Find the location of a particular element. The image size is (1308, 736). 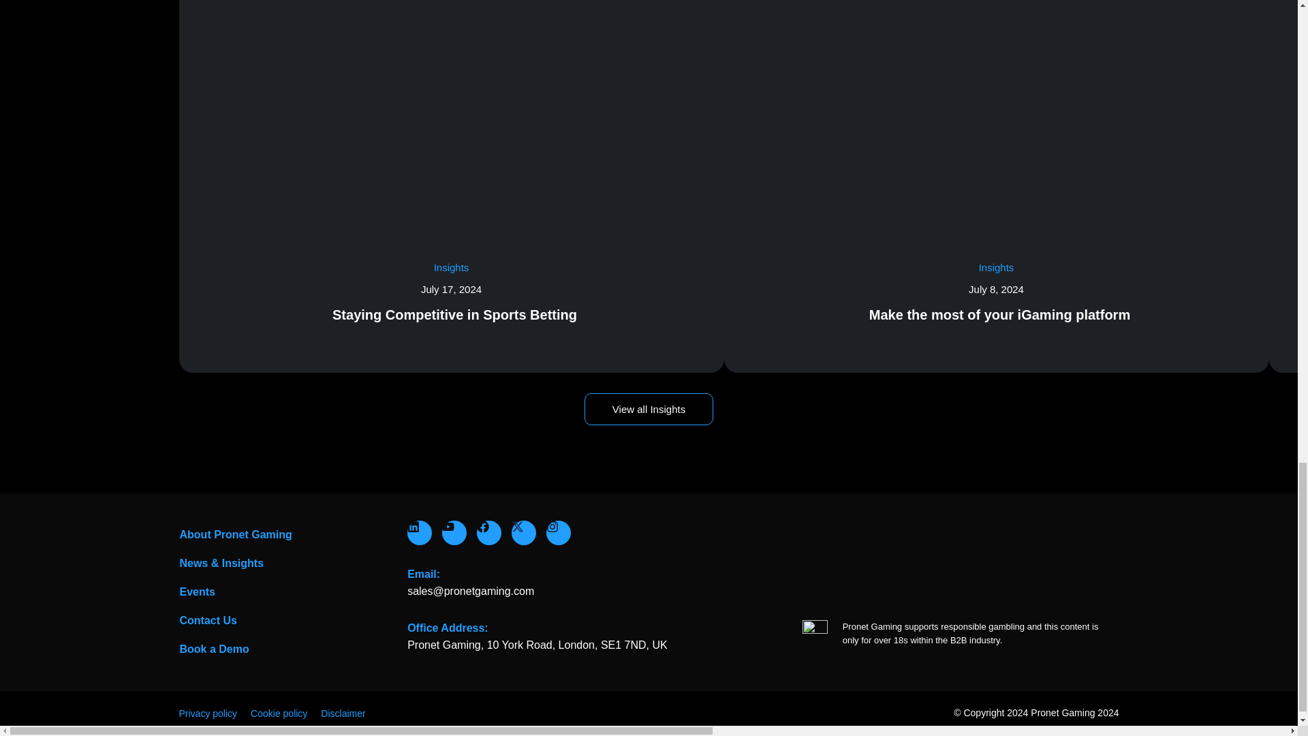

Contact Us is located at coordinates (285, 620).